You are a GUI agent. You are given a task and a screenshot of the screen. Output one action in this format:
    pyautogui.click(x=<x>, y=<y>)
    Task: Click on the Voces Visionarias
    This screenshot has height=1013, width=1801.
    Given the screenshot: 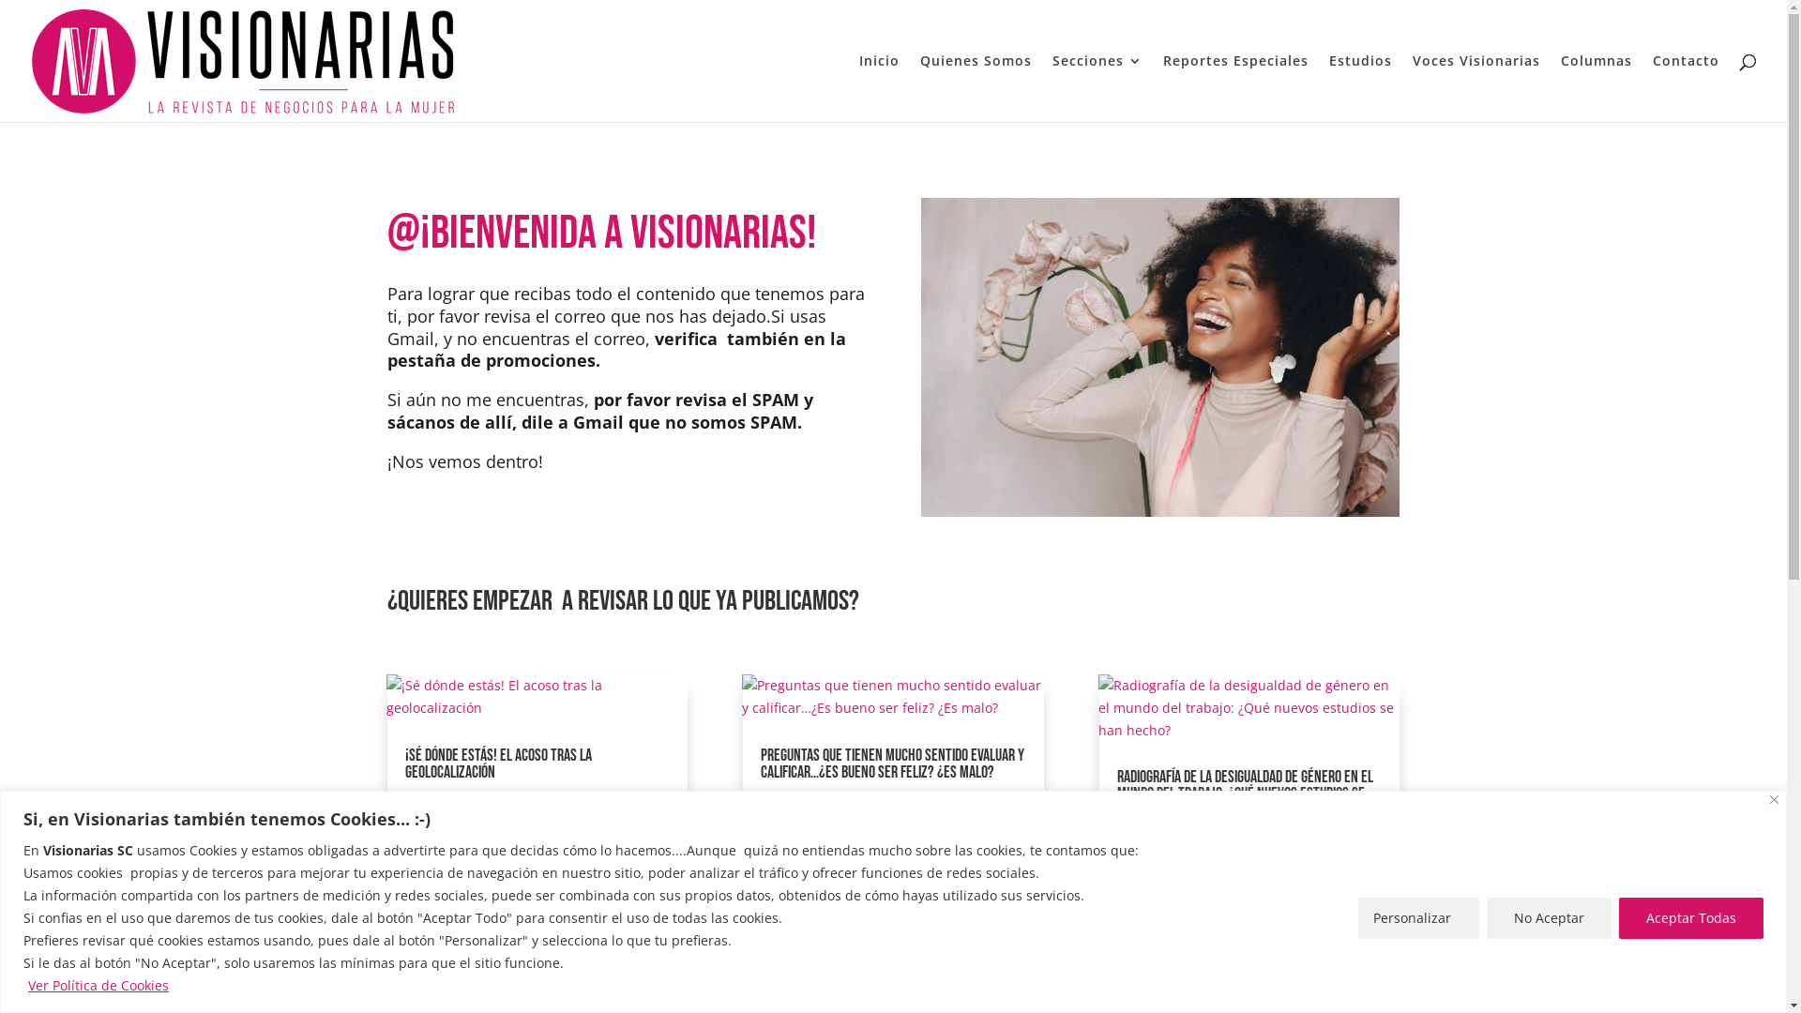 What is the action you would take?
    pyautogui.click(x=882, y=835)
    